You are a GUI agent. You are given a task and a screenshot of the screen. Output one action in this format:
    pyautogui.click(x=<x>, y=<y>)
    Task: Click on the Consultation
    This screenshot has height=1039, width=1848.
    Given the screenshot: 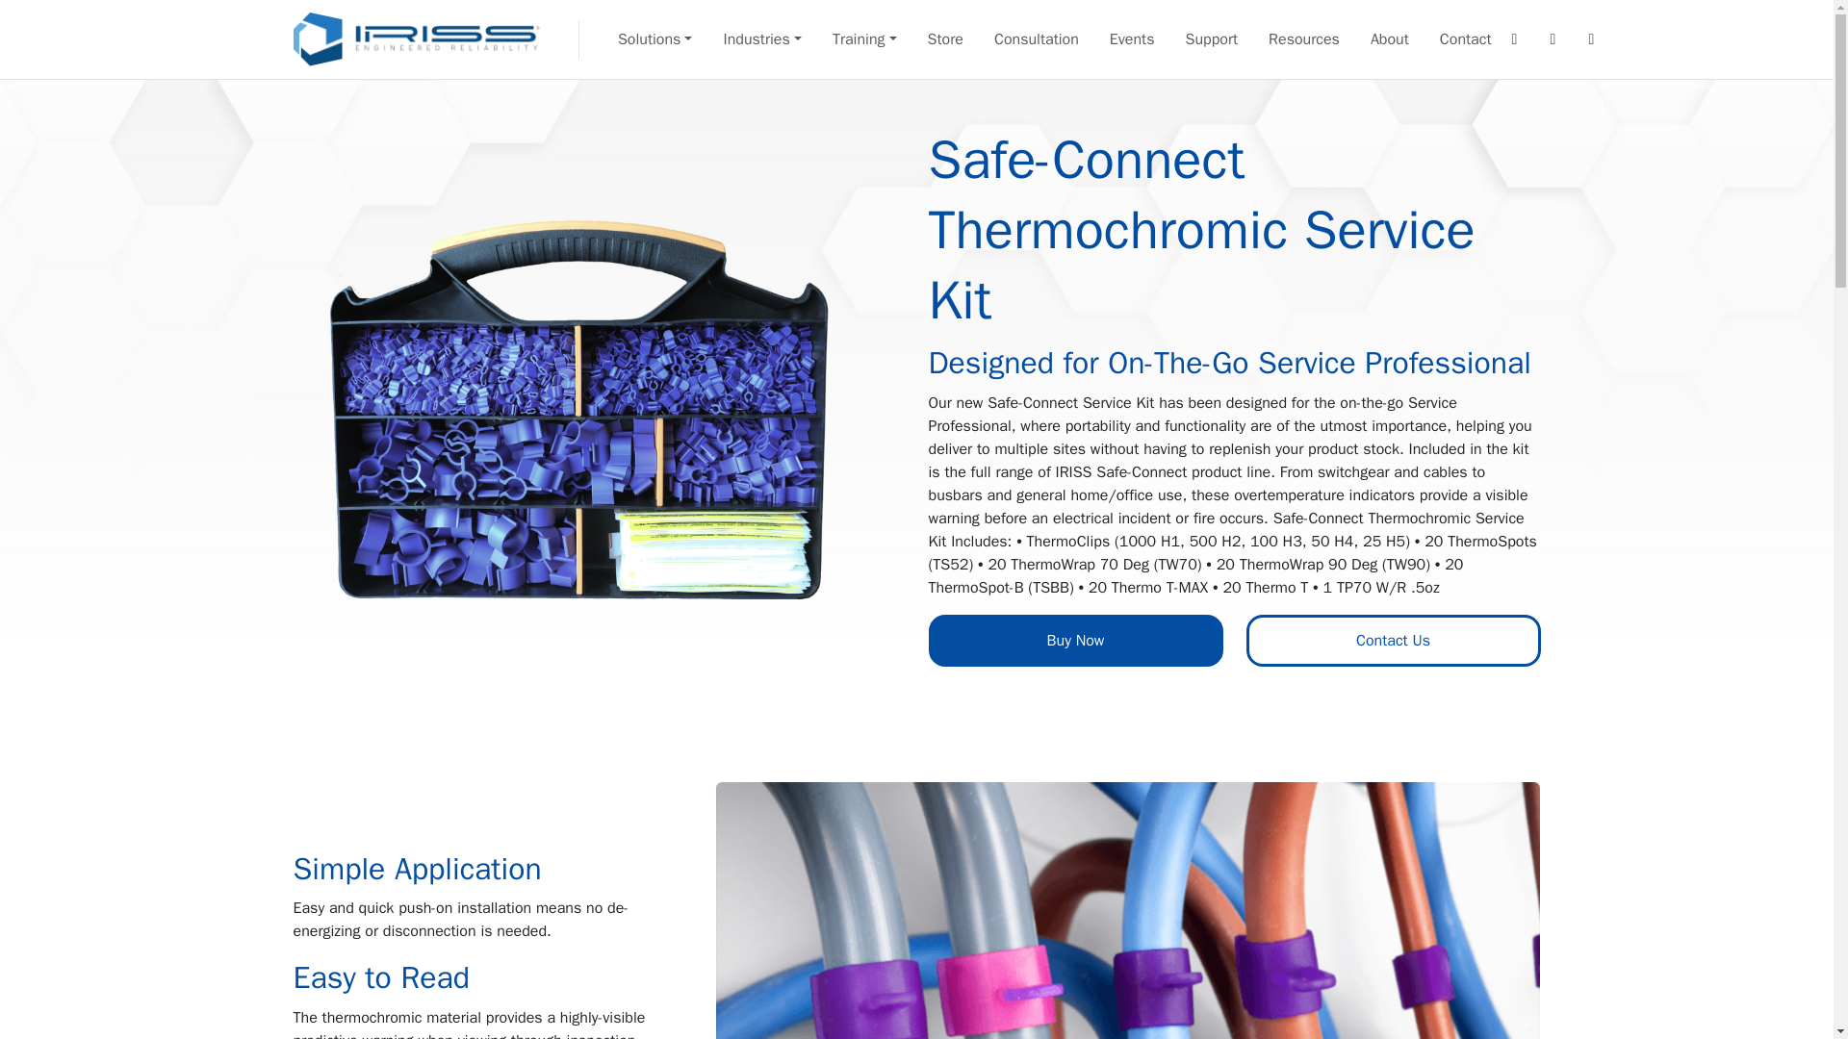 What is the action you would take?
    pyautogui.click(x=1036, y=38)
    